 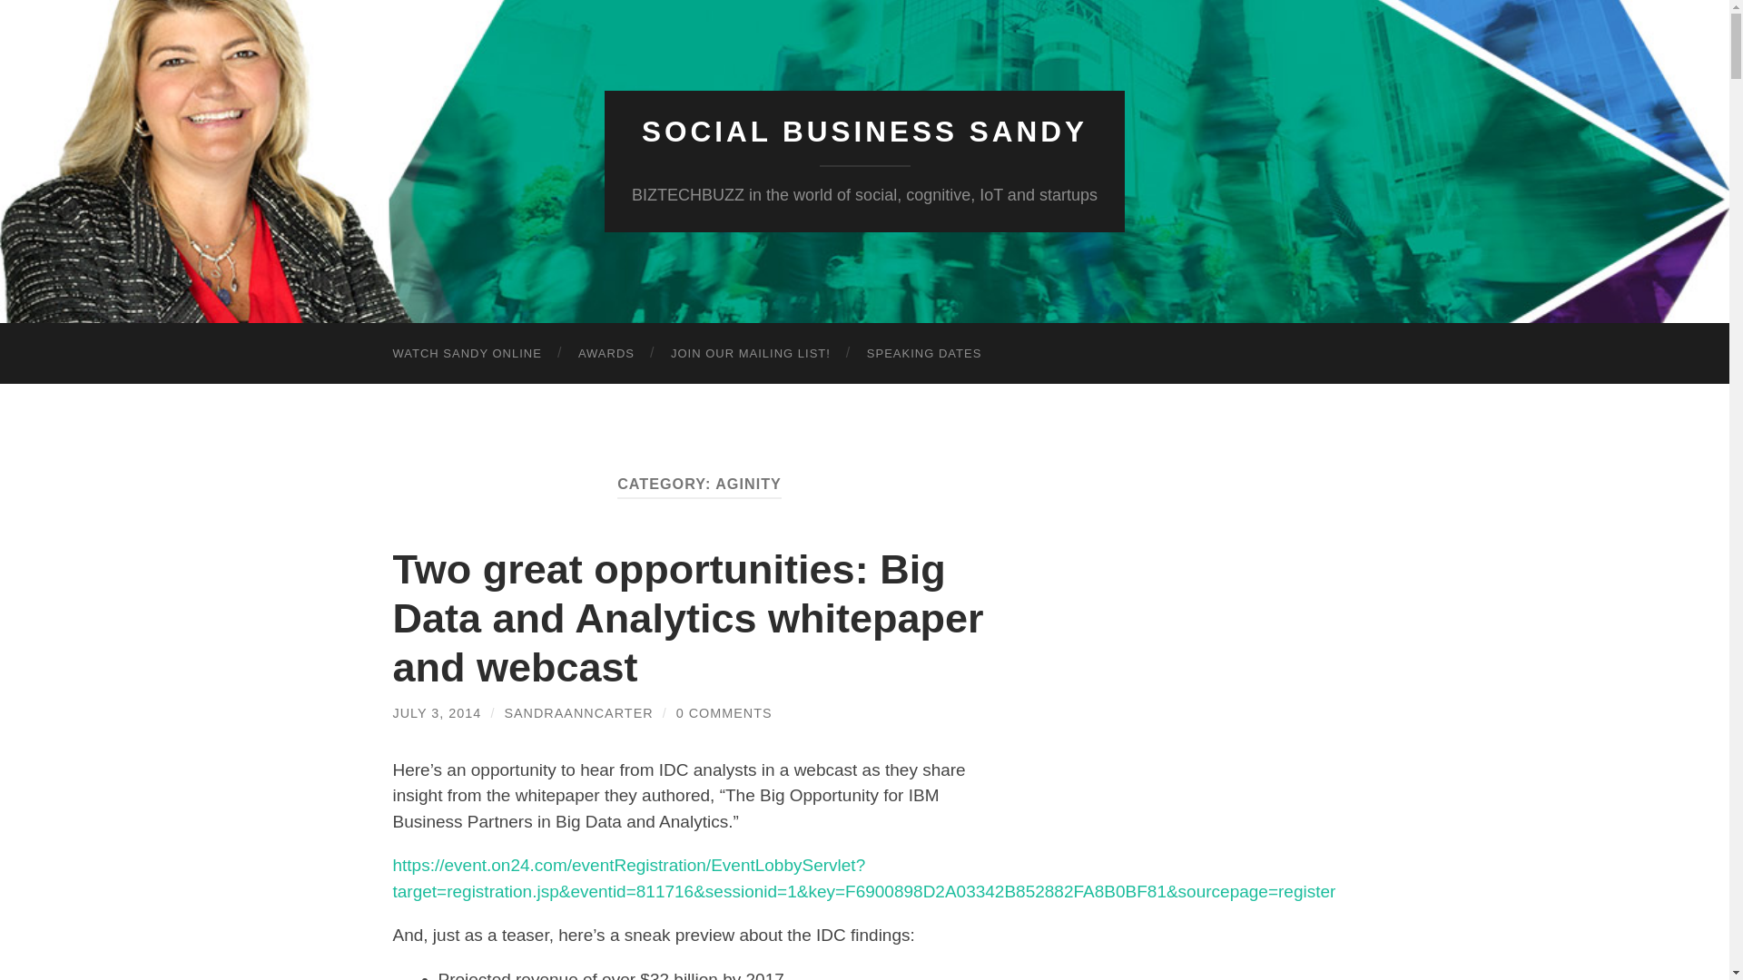 I want to click on JOIN OUR MAILING LIST!, so click(x=750, y=354).